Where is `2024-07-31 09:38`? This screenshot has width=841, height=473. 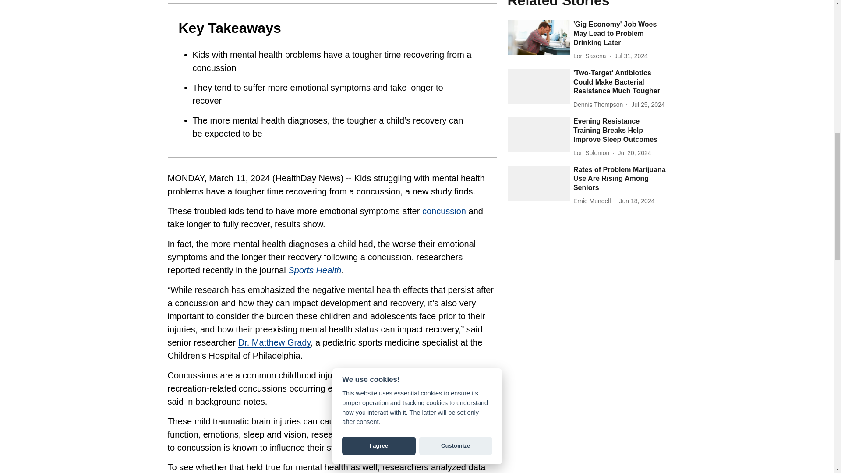
2024-07-31 09:38 is located at coordinates (631, 56).